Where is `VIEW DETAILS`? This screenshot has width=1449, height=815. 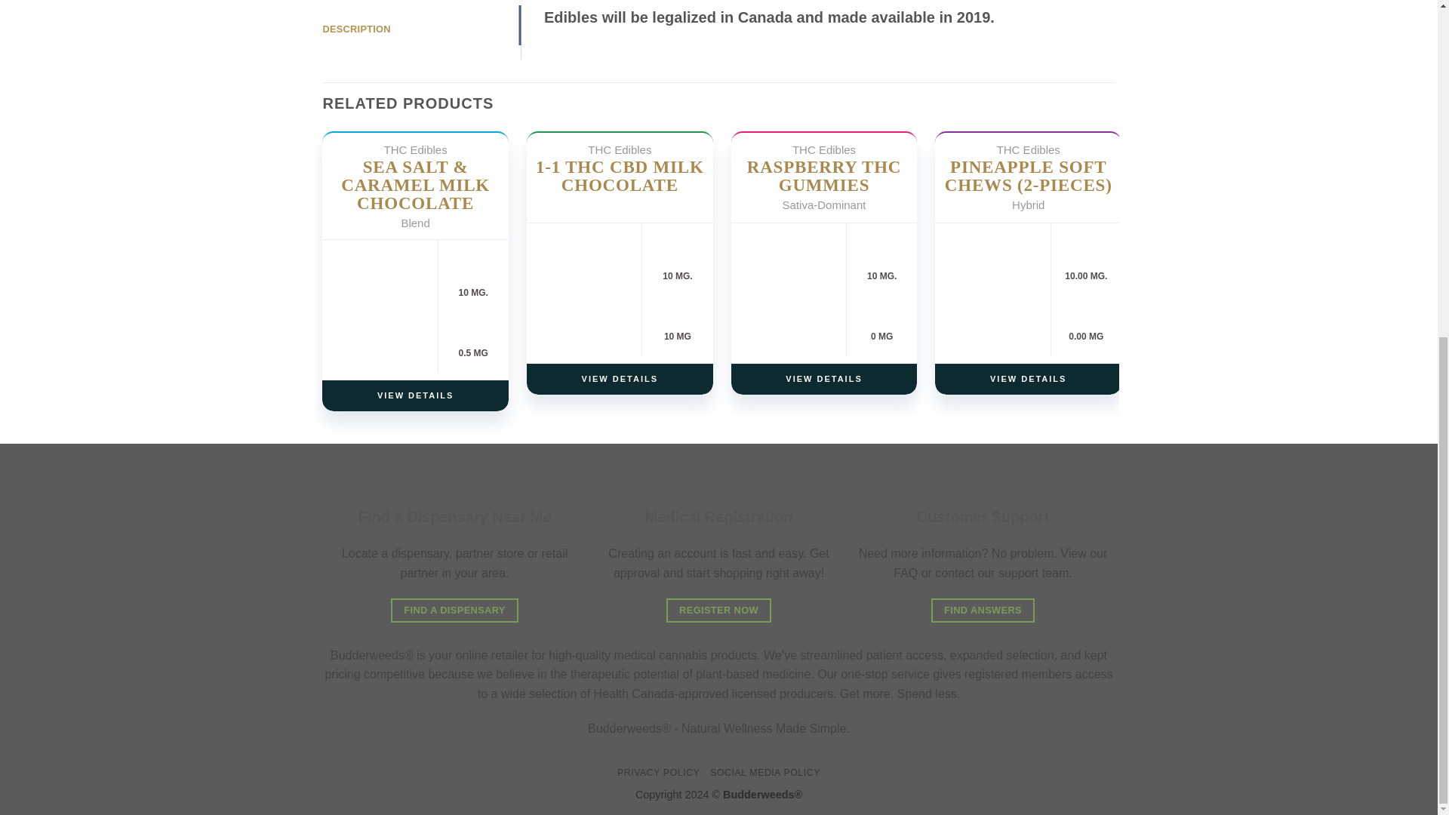 VIEW DETAILS is located at coordinates (824, 379).